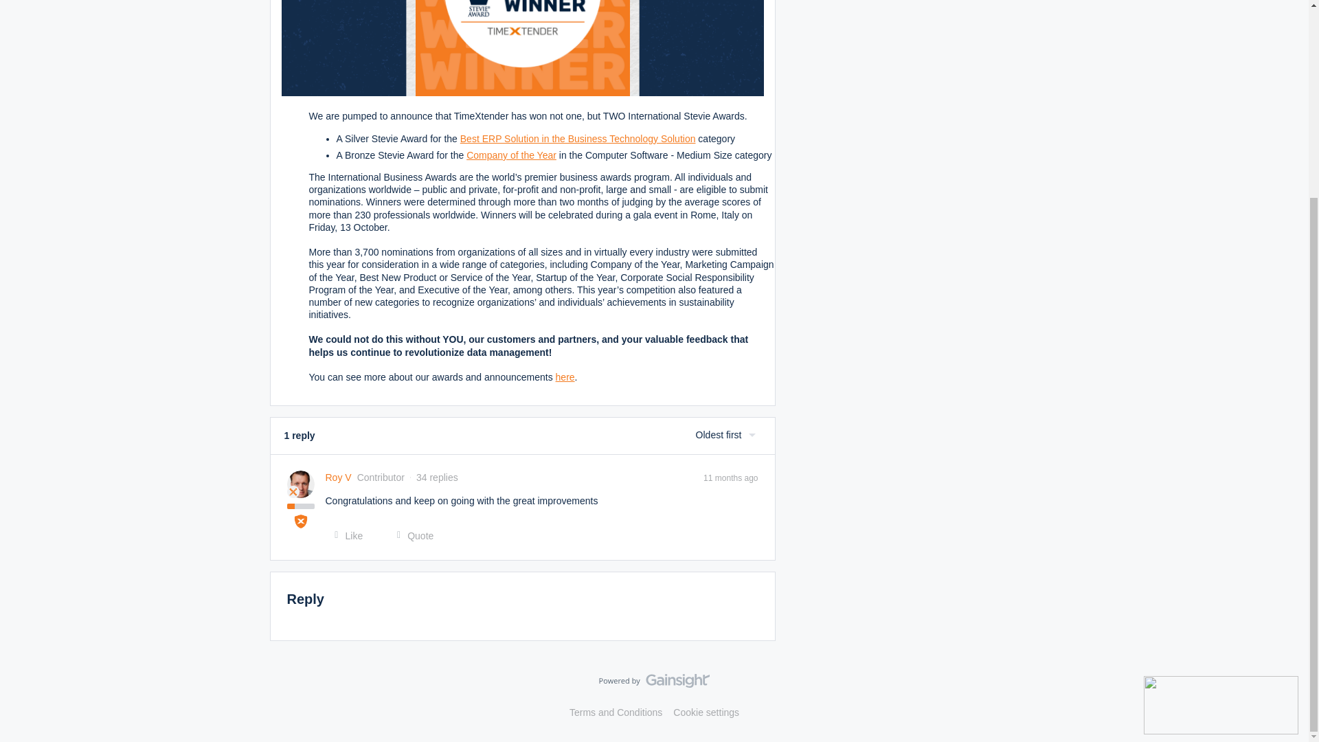 The width and height of the screenshot is (1319, 742). What do you see at coordinates (565, 377) in the screenshot?
I see `here` at bounding box center [565, 377].